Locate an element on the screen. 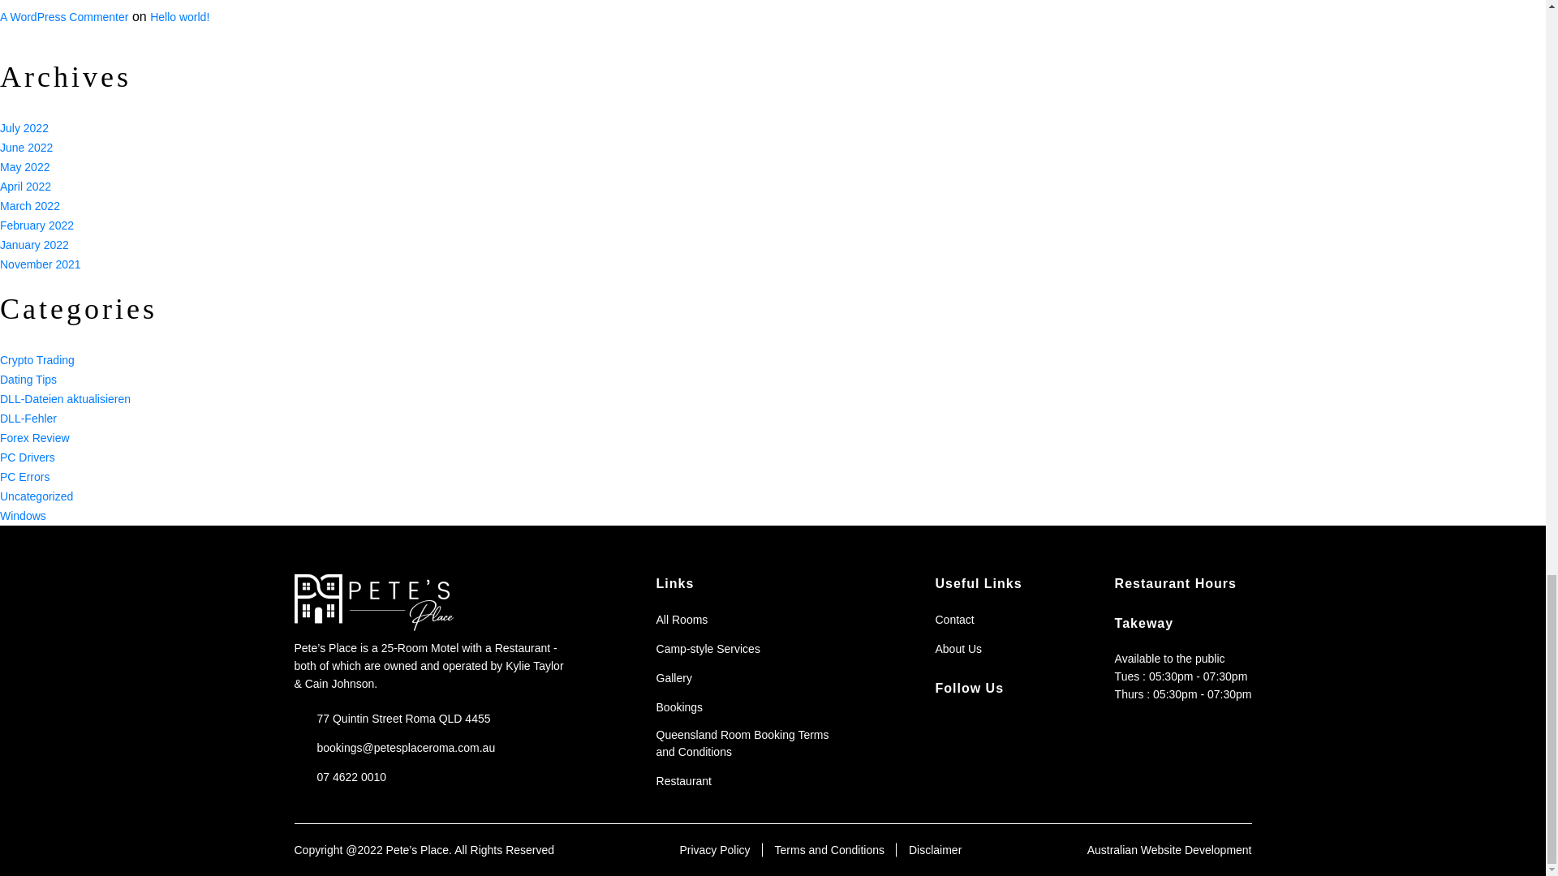 The width and height of the screenshot is (1558, 876). Forex Review is located at coordinates (35, 438).